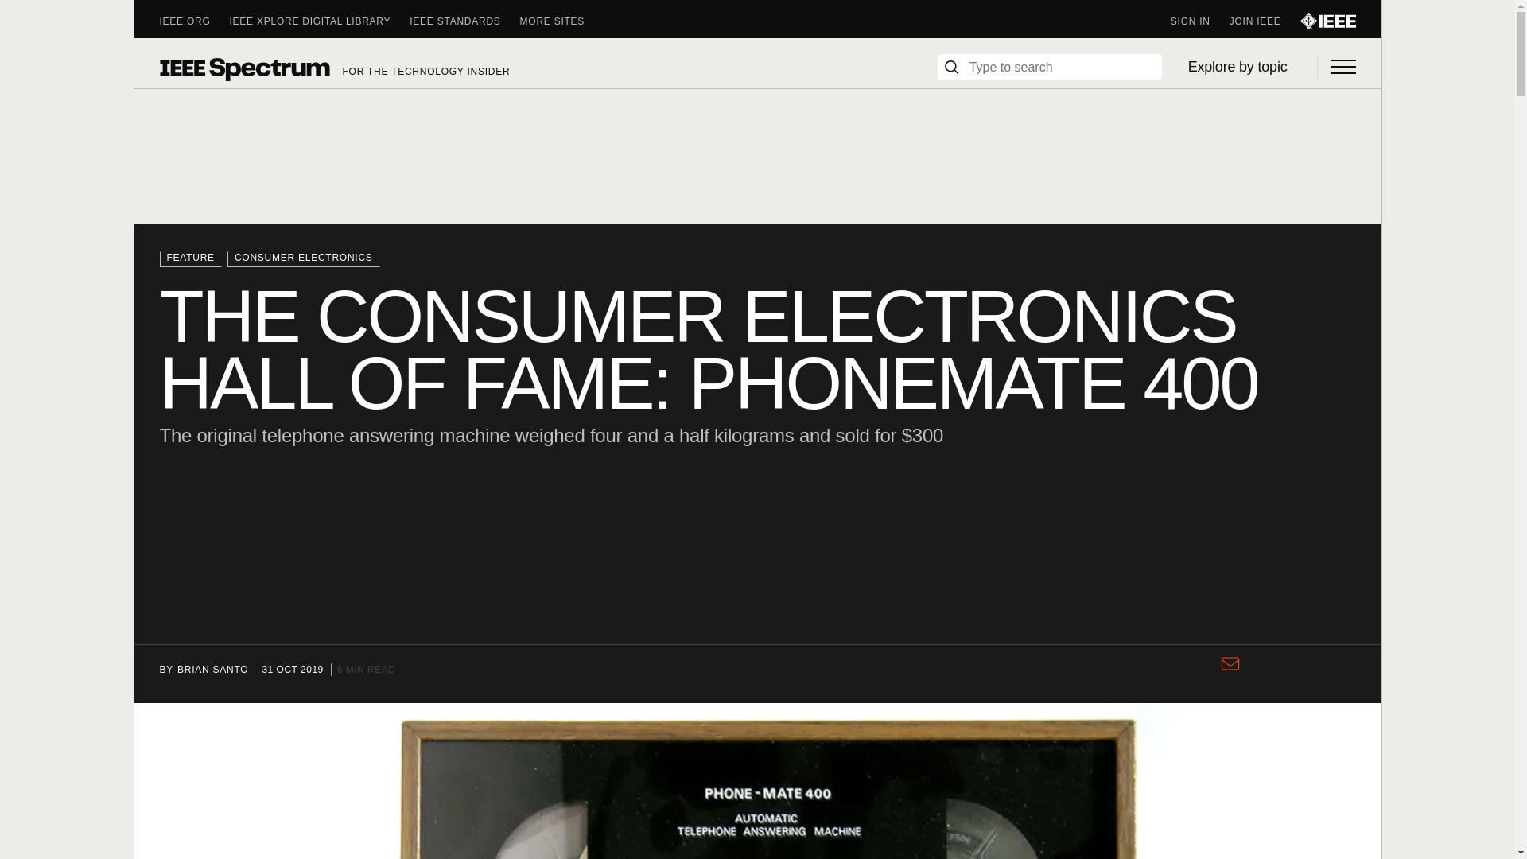 The height and width of the screenshot is (859, 1527). What do you see at coordinates (1258, 671) in the screenshot?
I see `Copy this link to clipboard` at bounding box center [1258, 671].